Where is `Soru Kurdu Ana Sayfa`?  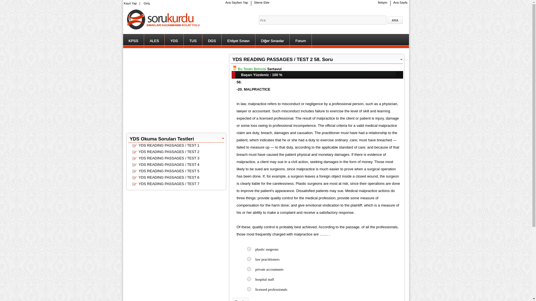
Soru Kurdu Ana Sayfa is located at coordinates (163, 31).